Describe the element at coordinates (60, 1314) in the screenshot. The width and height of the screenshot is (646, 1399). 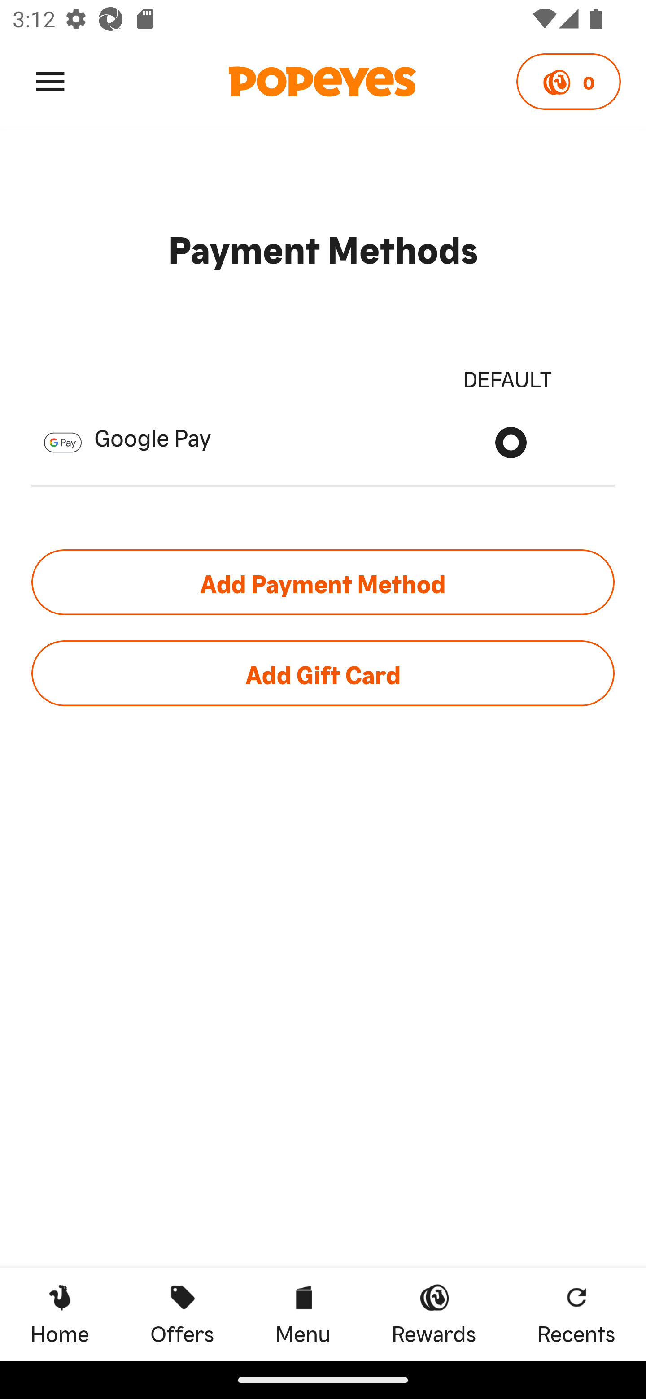
I see `Home Home Home` at that location.